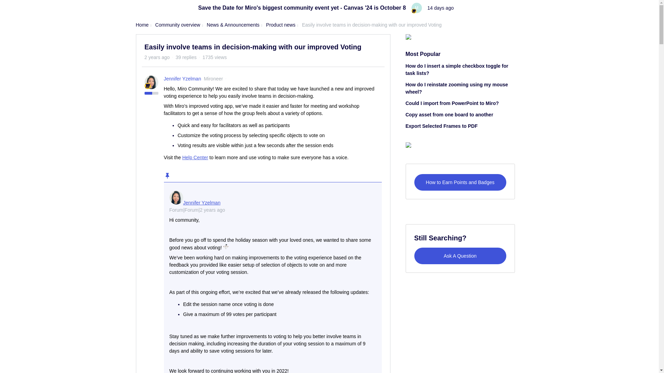 The image size is (664, 373). I want to click on Mironeer, so click(147, 86).